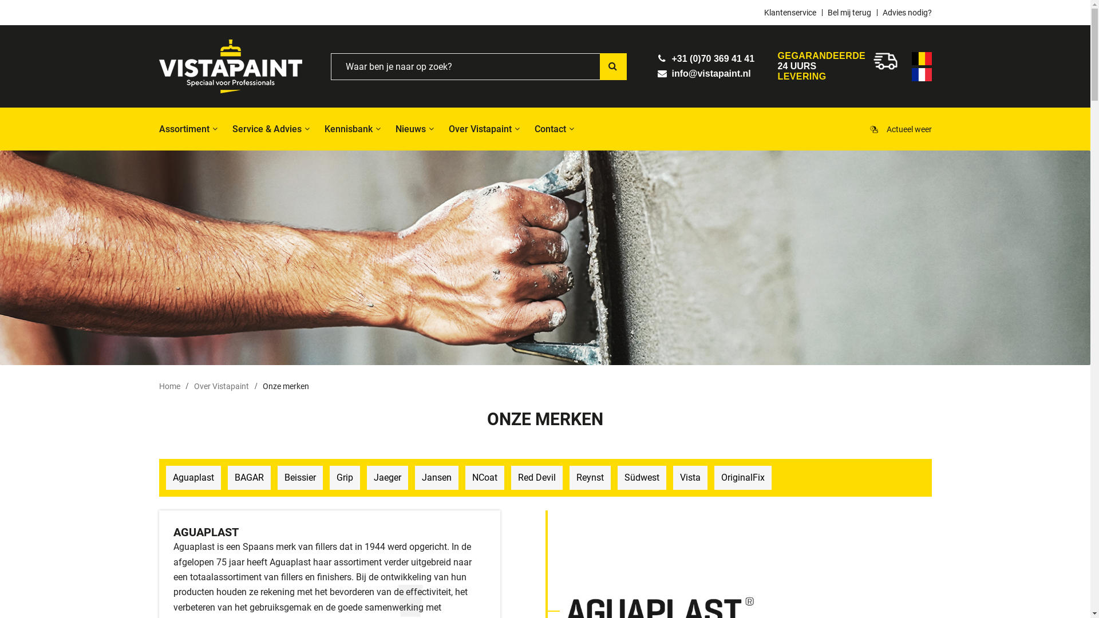  Describe the element at coordinates (193, 478) in the screenshot. I see `Aguaplast` at that location.